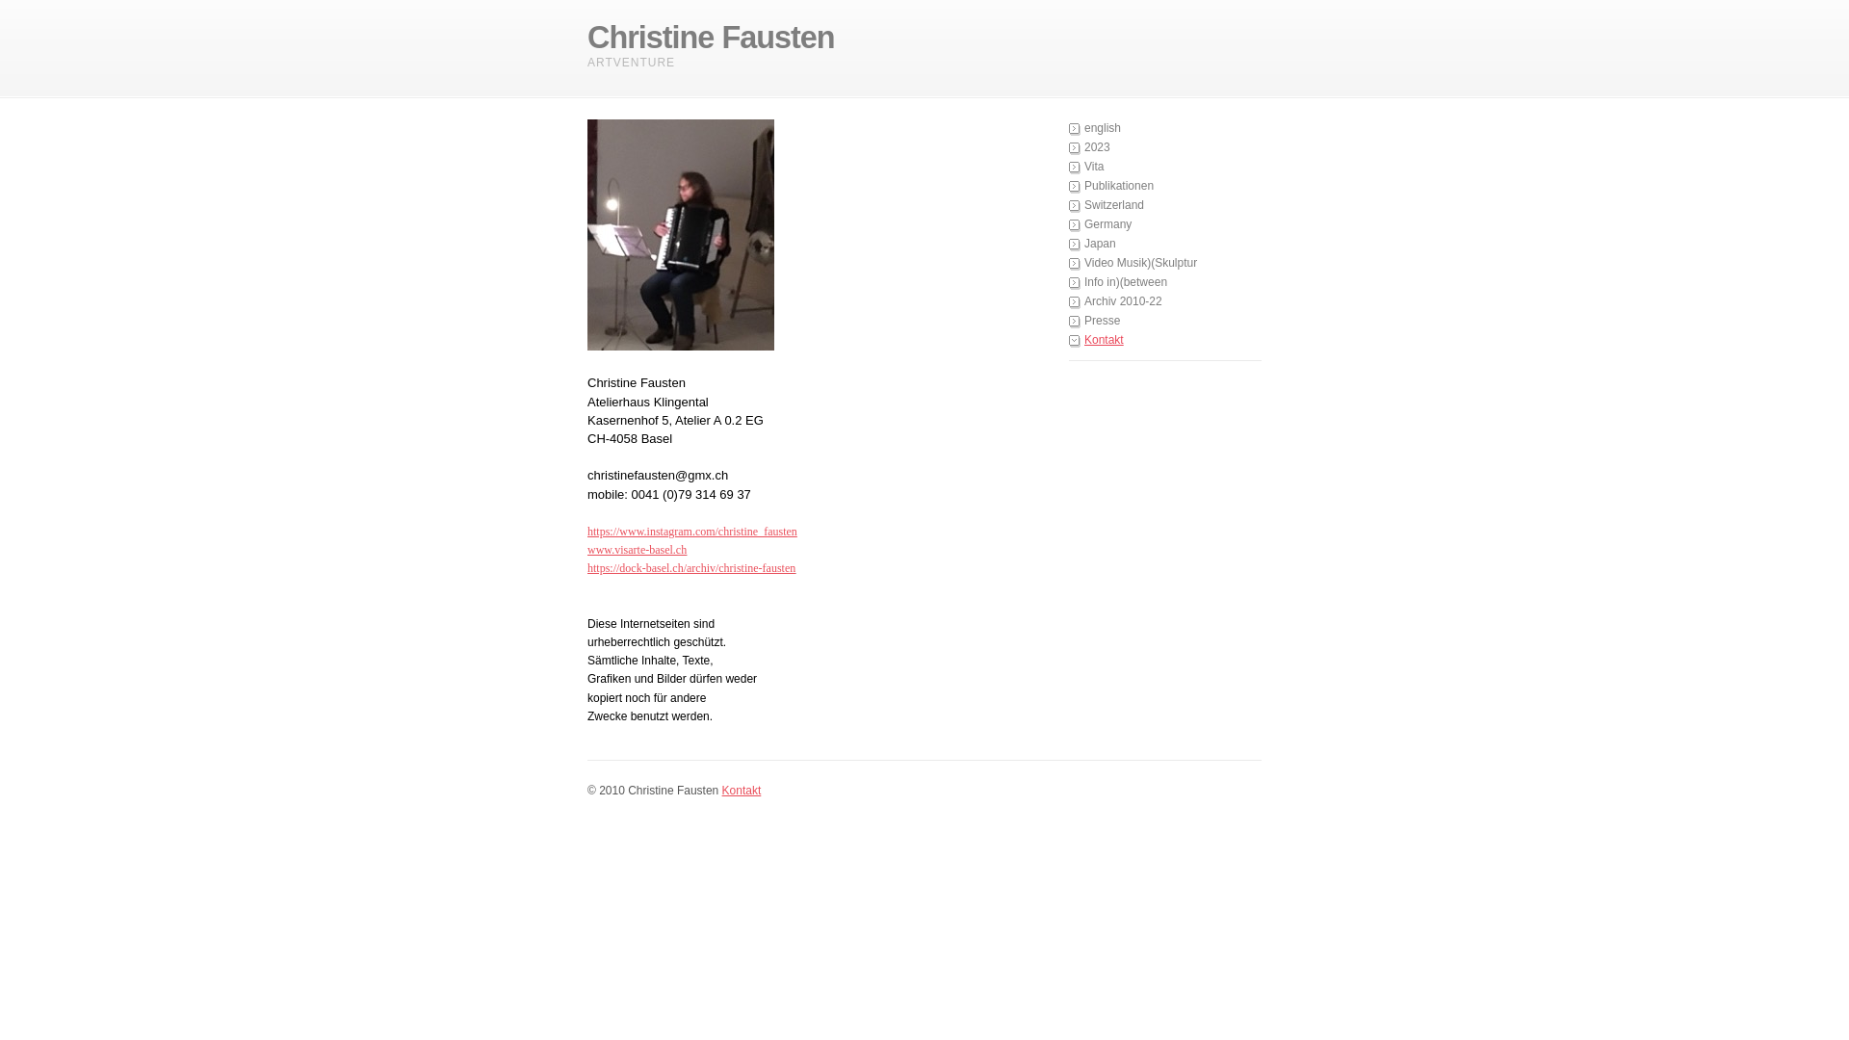  Describe the element at coordinates (1165, 302) in the screenshot. I see `Archiv 2010-22` at that location.